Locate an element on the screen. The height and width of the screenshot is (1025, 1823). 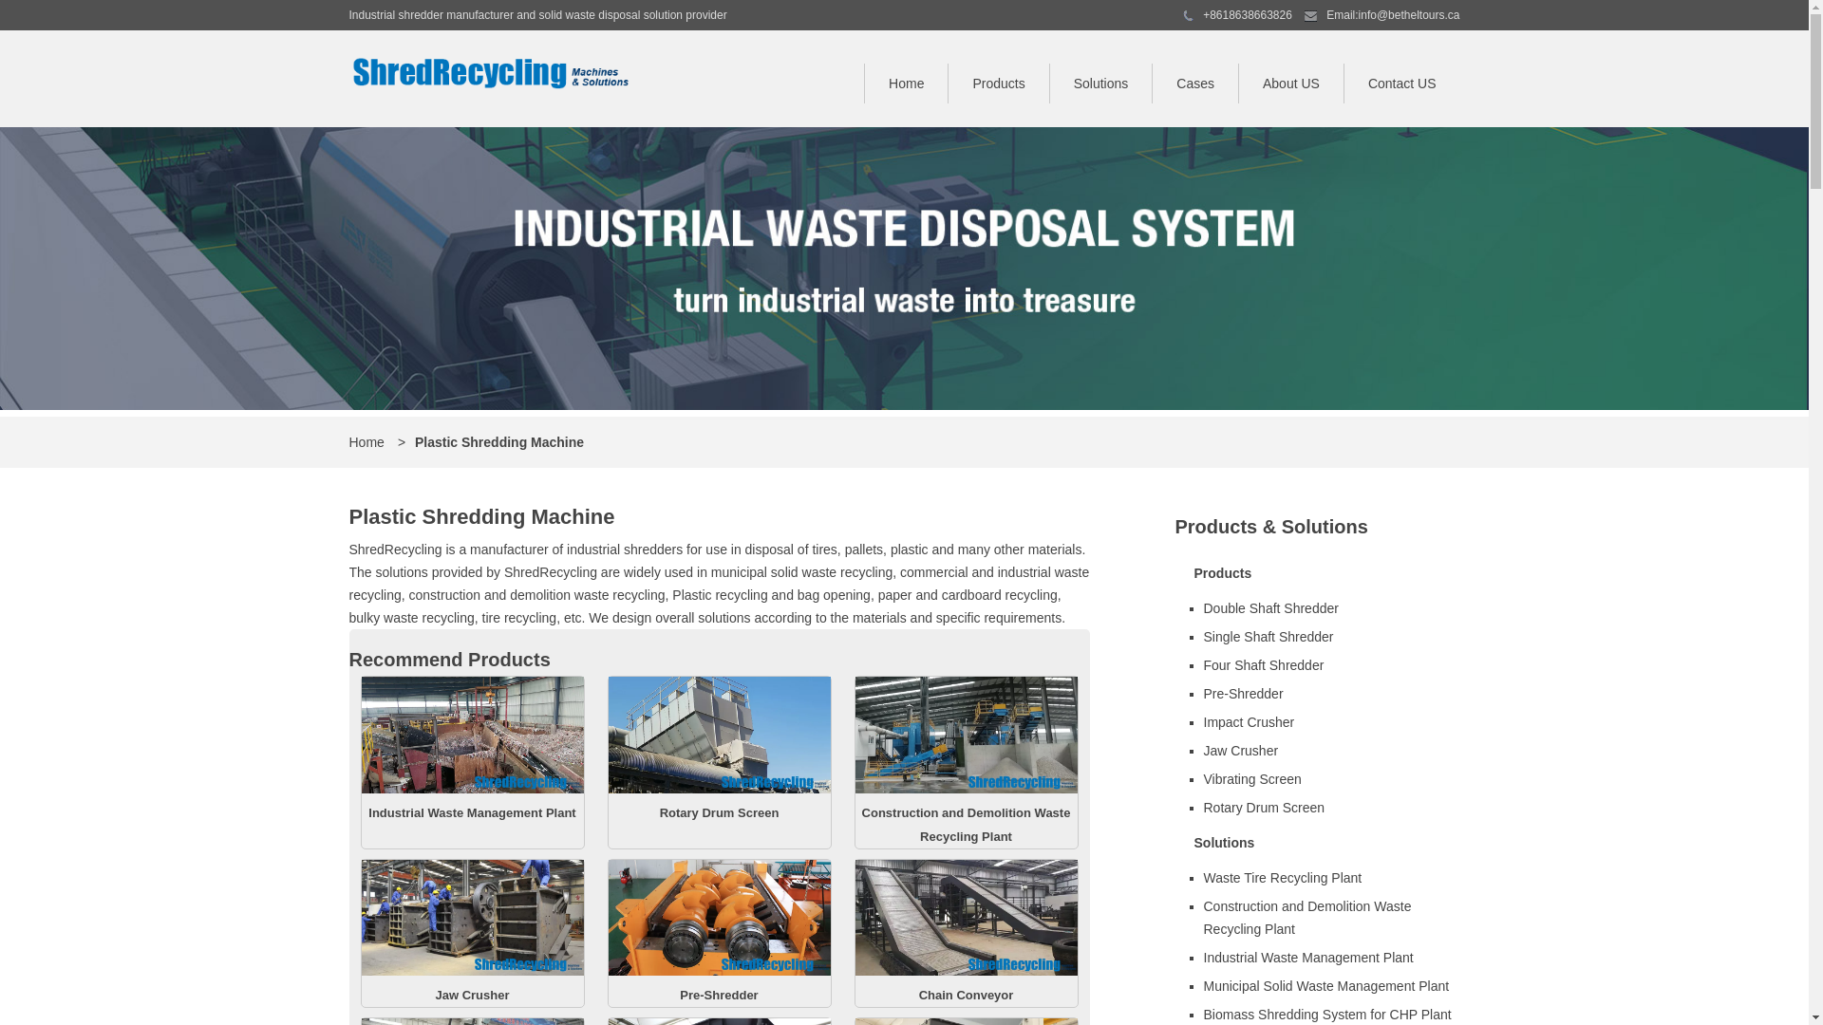
Pre-Shredder is located at coordinates (1329, 694).